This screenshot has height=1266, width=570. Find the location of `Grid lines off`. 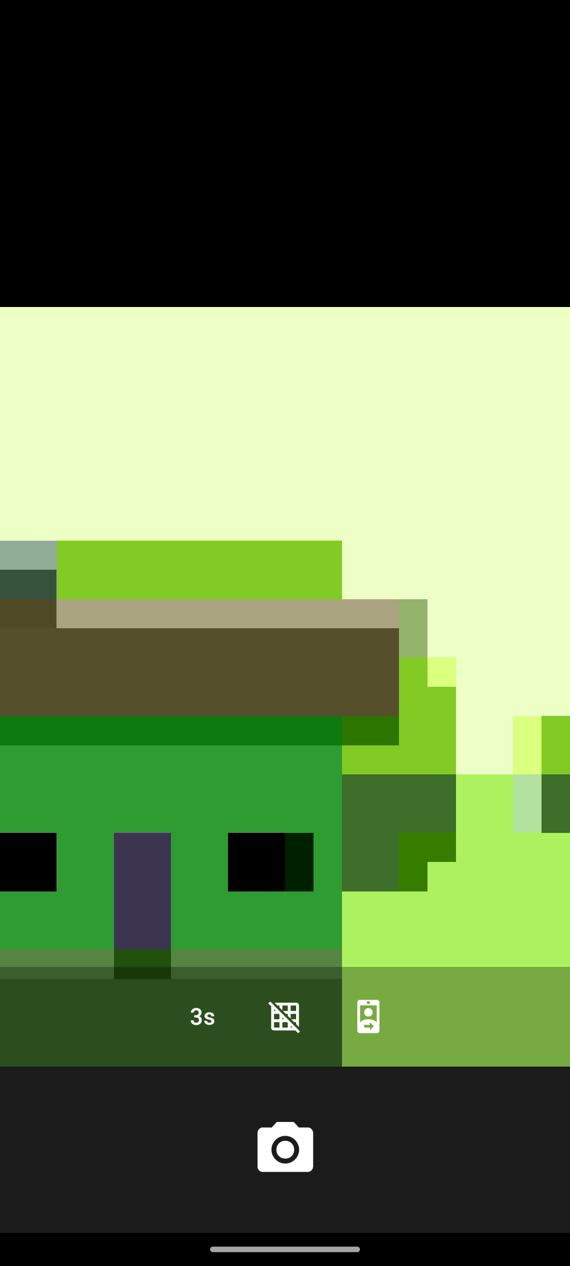

Grid lines off is located at coordinates (285, 1016).